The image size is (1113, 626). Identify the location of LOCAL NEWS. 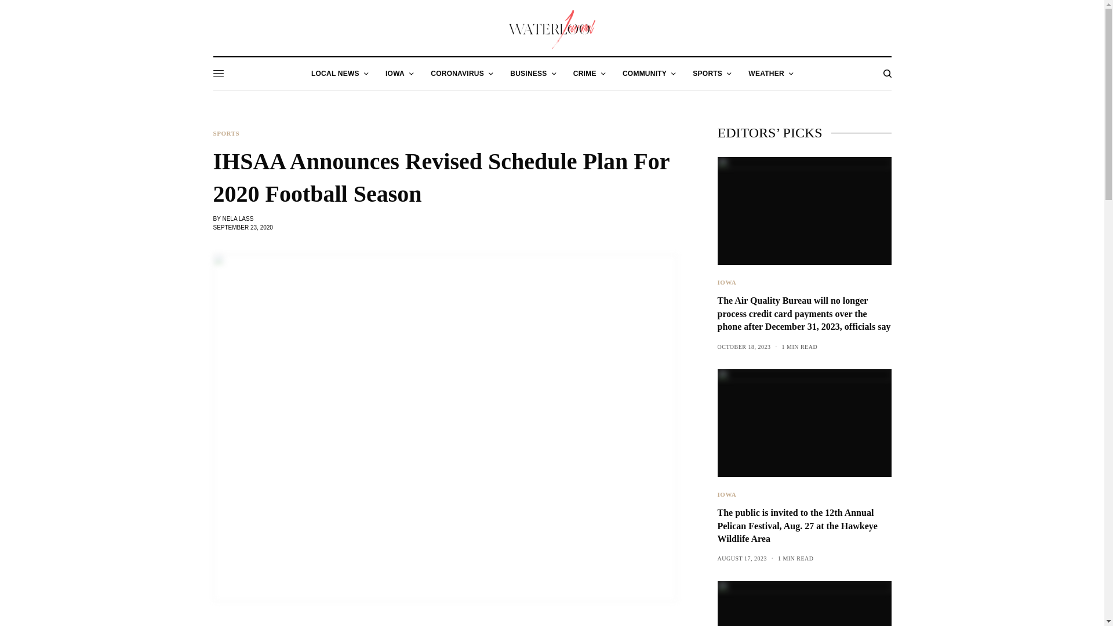
(340, 73).